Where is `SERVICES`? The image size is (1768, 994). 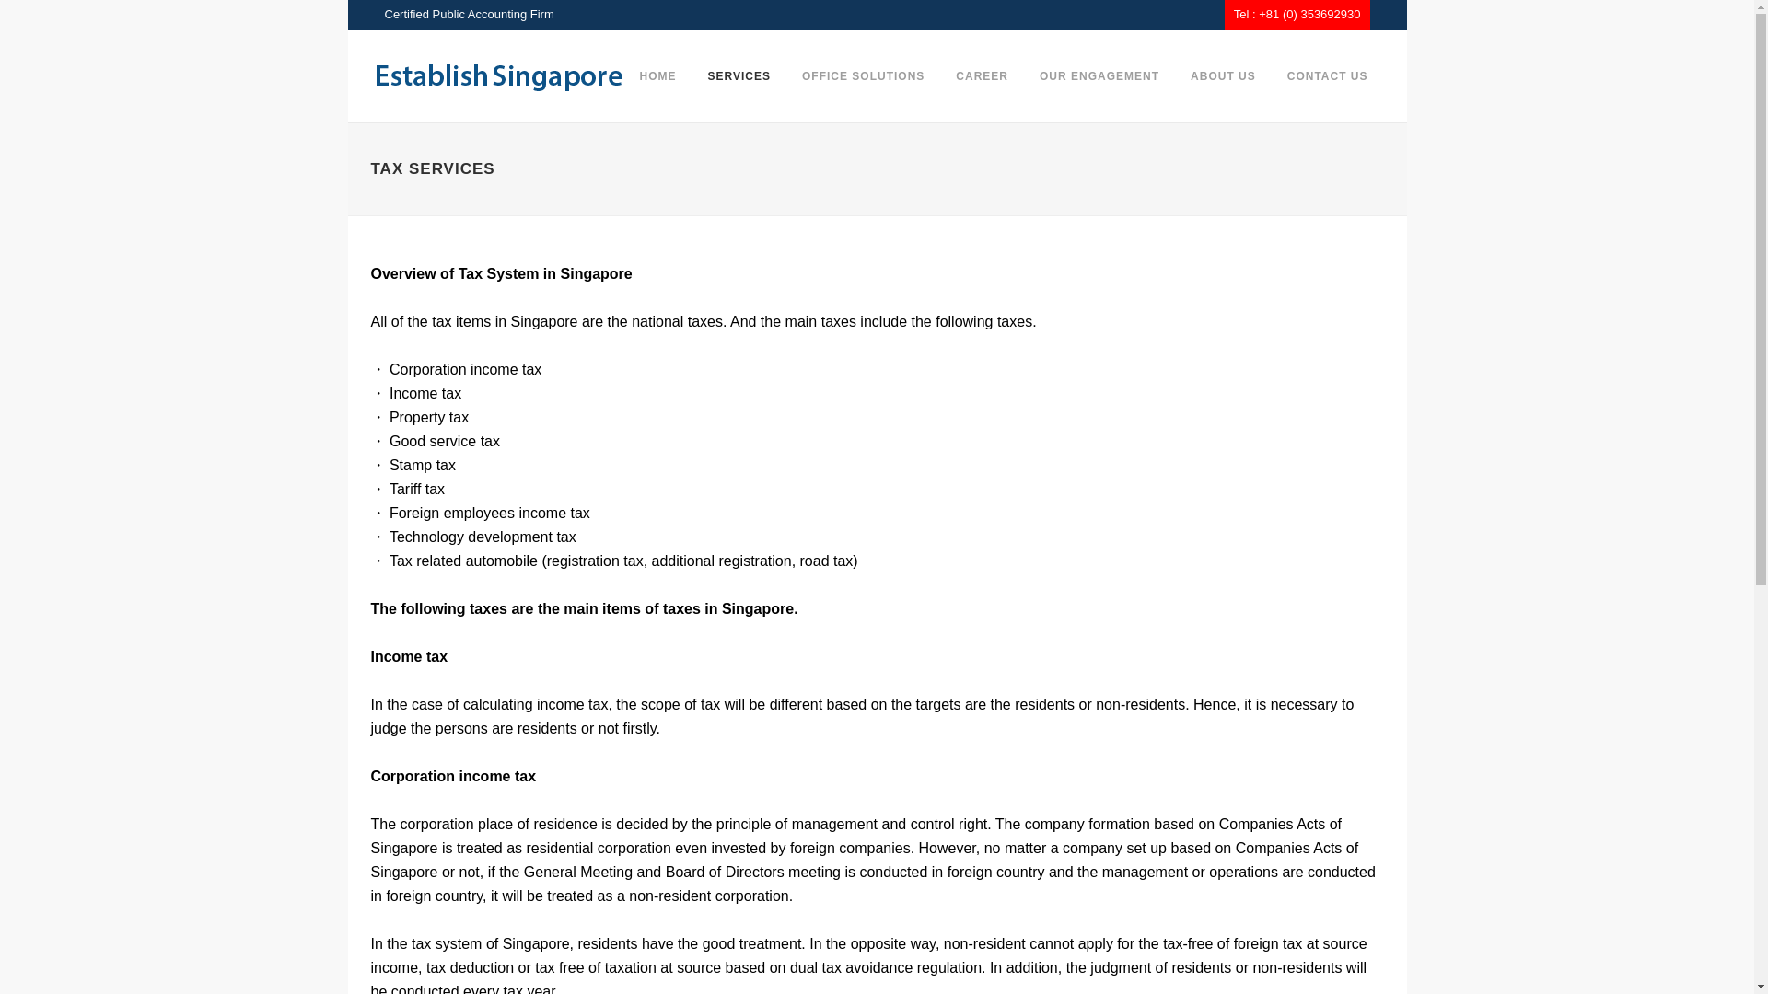 SERVICES is located at coordinates (739, 75).